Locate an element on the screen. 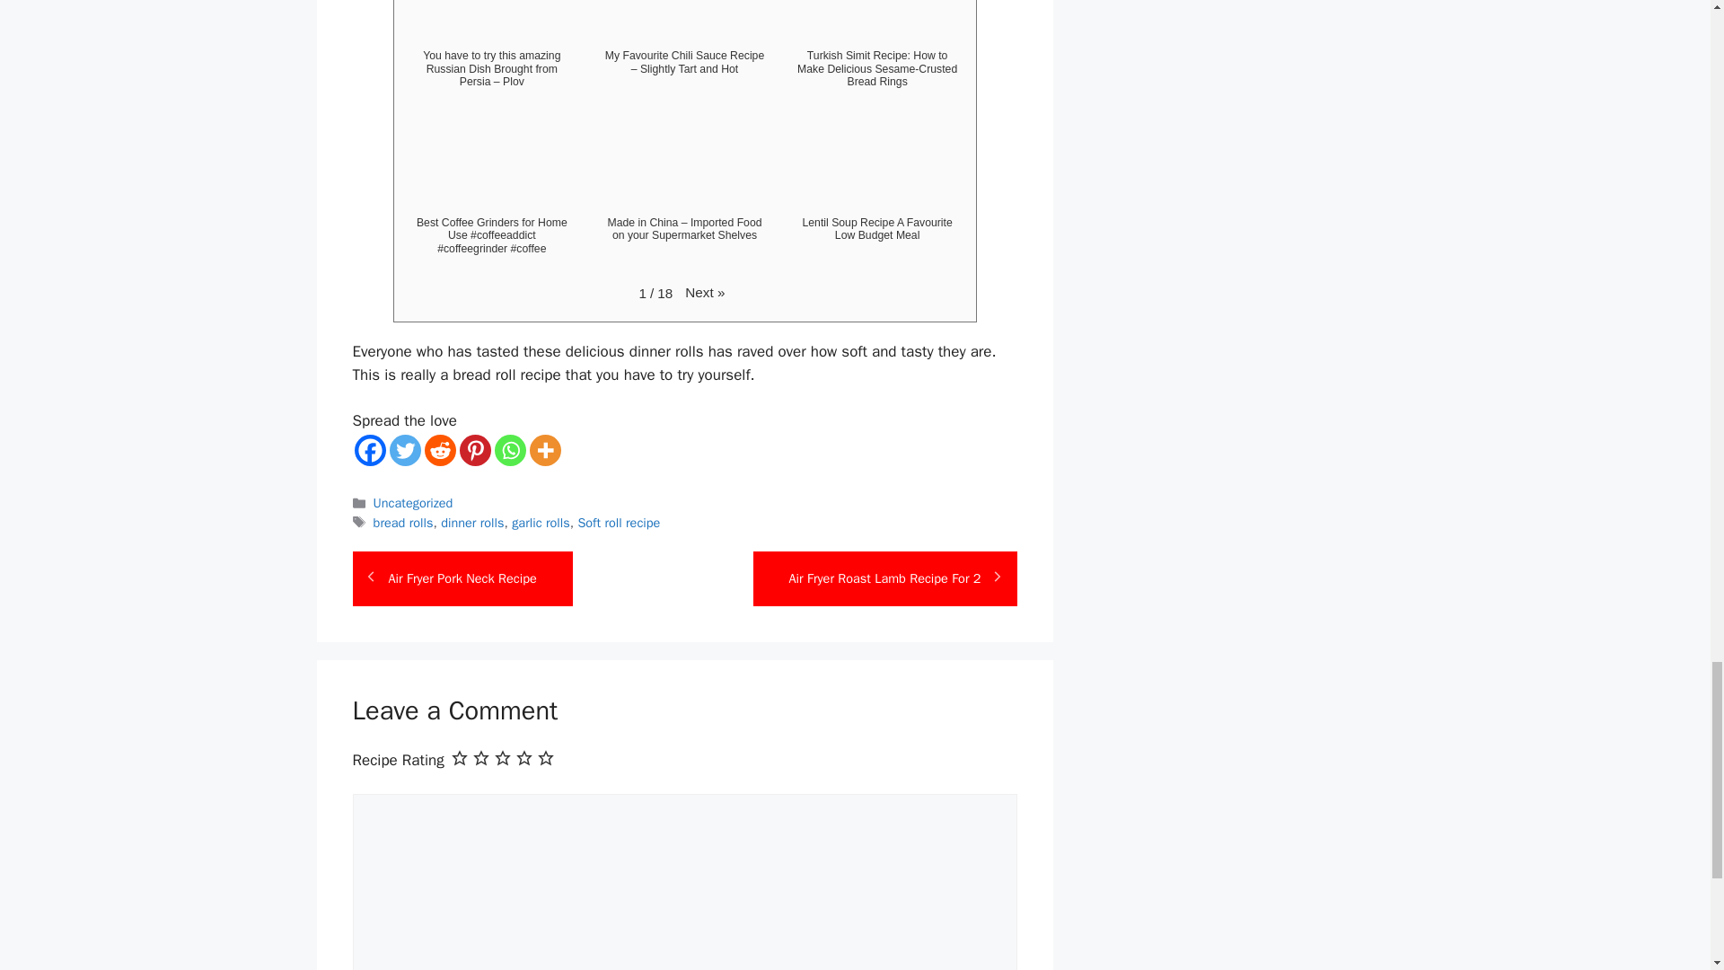 This screenshot has width=1724, height=970. Twitter is located at coordinates (404, 450).